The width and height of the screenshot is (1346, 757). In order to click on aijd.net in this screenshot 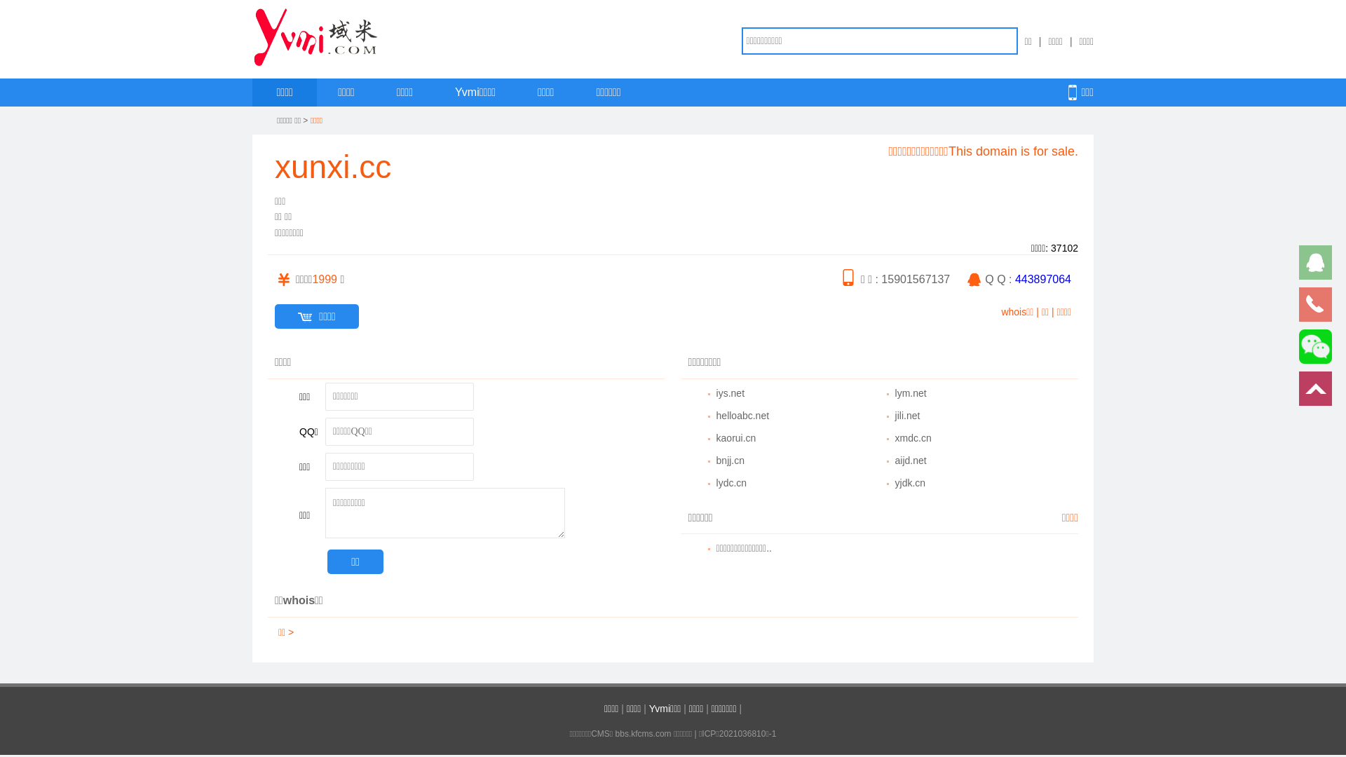, I will do `click(911, 461)`.